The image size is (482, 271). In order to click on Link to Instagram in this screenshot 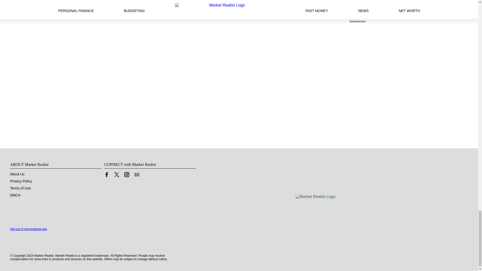, I will do `click(127, 176)`.